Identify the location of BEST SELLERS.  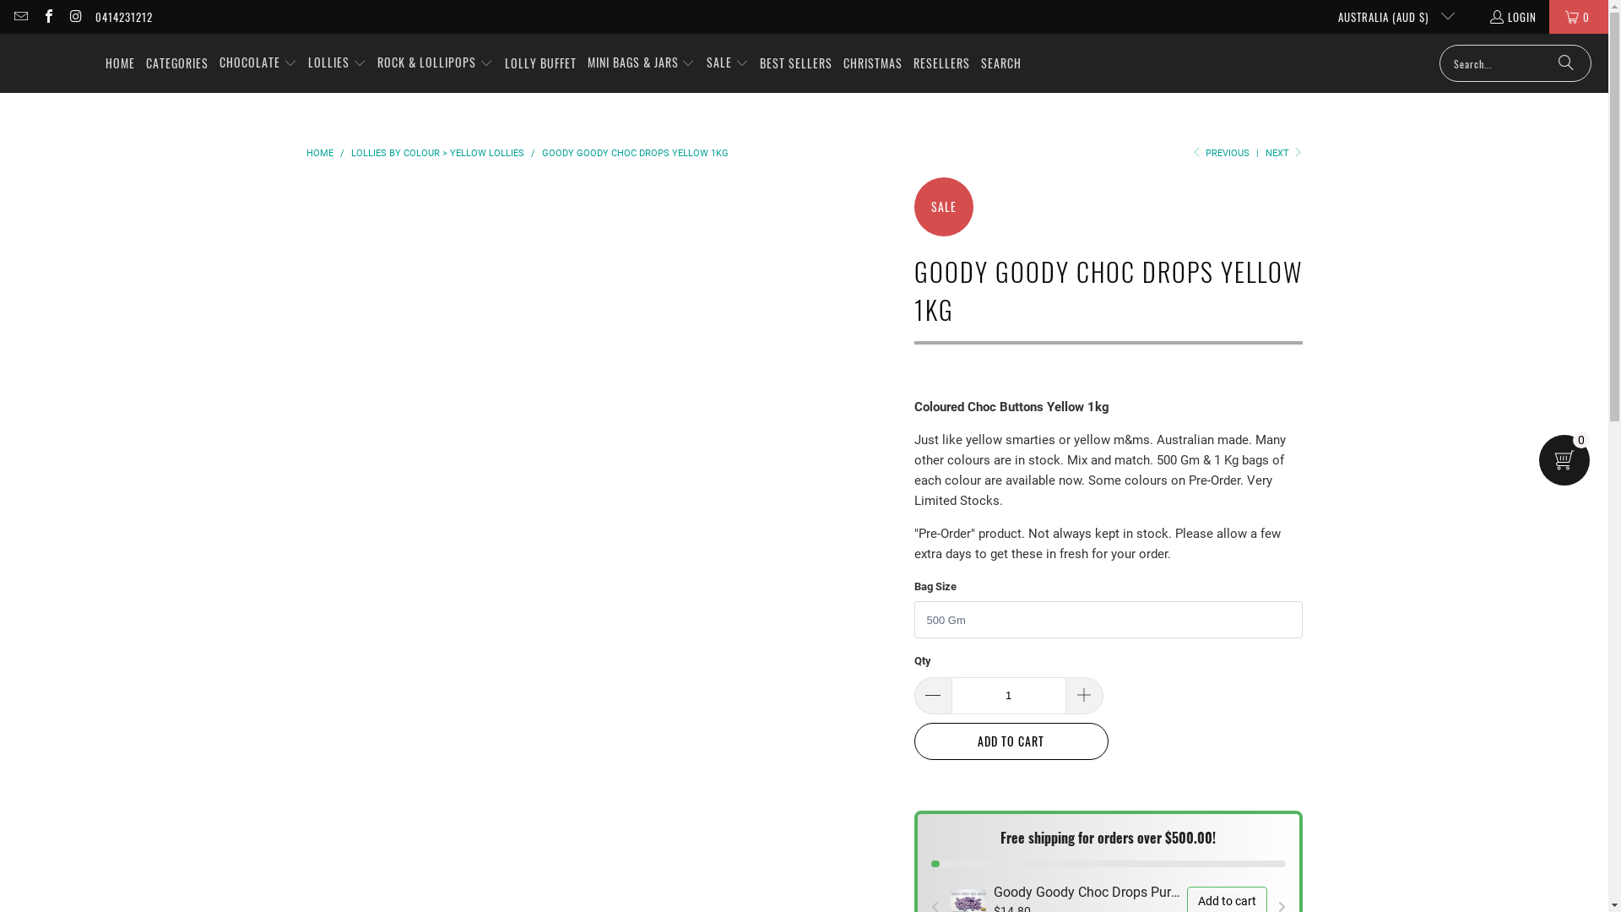
(796, 62).